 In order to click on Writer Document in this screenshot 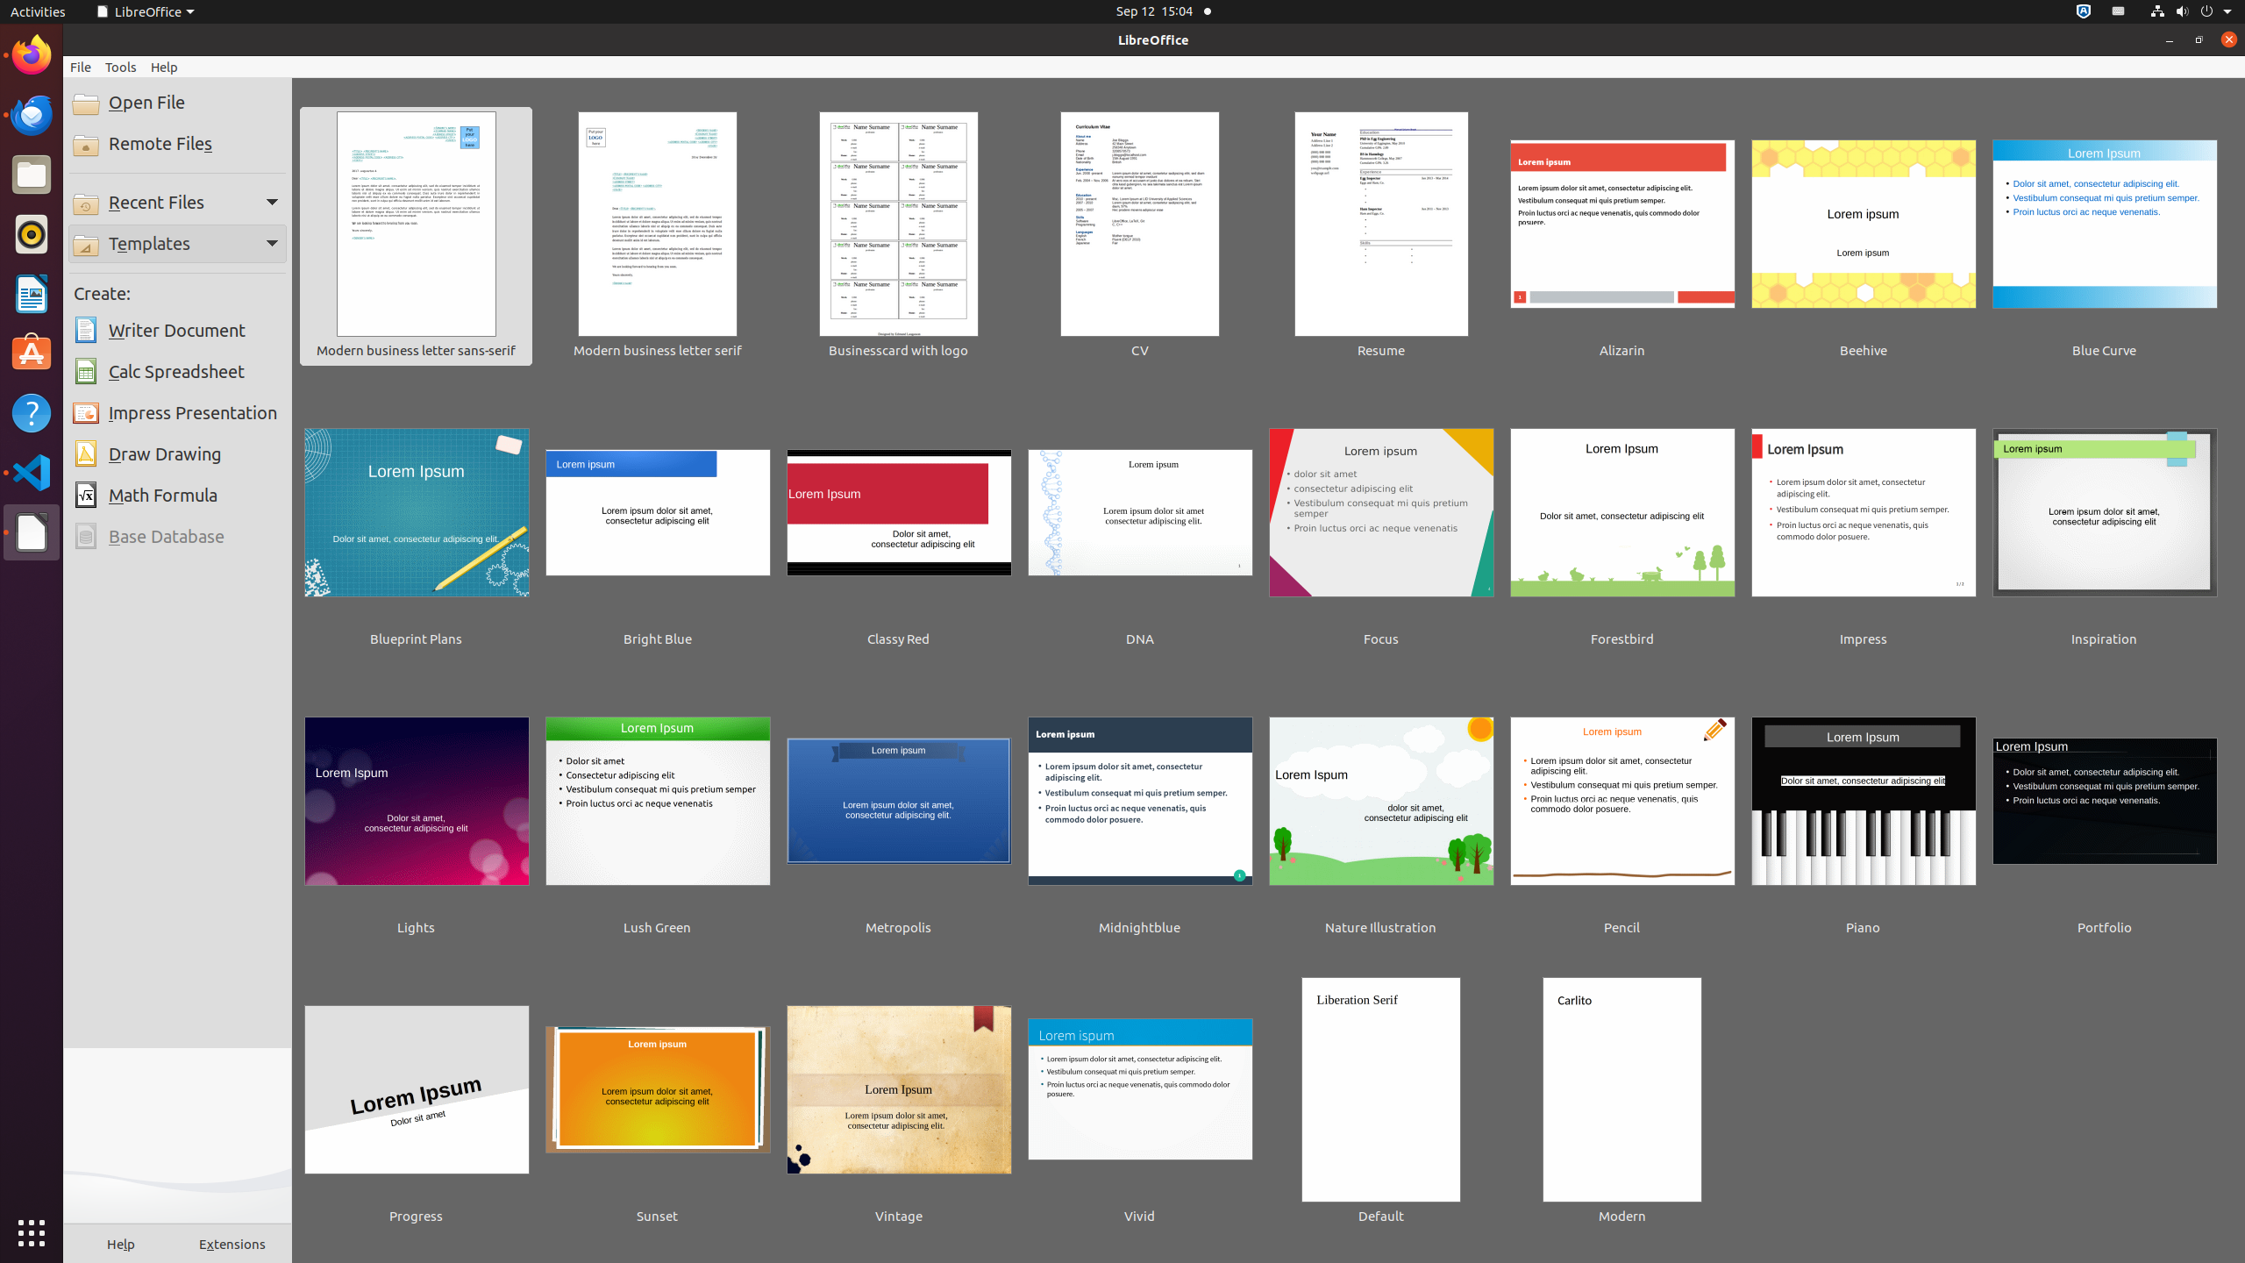, I will do `click(177, 331)`.